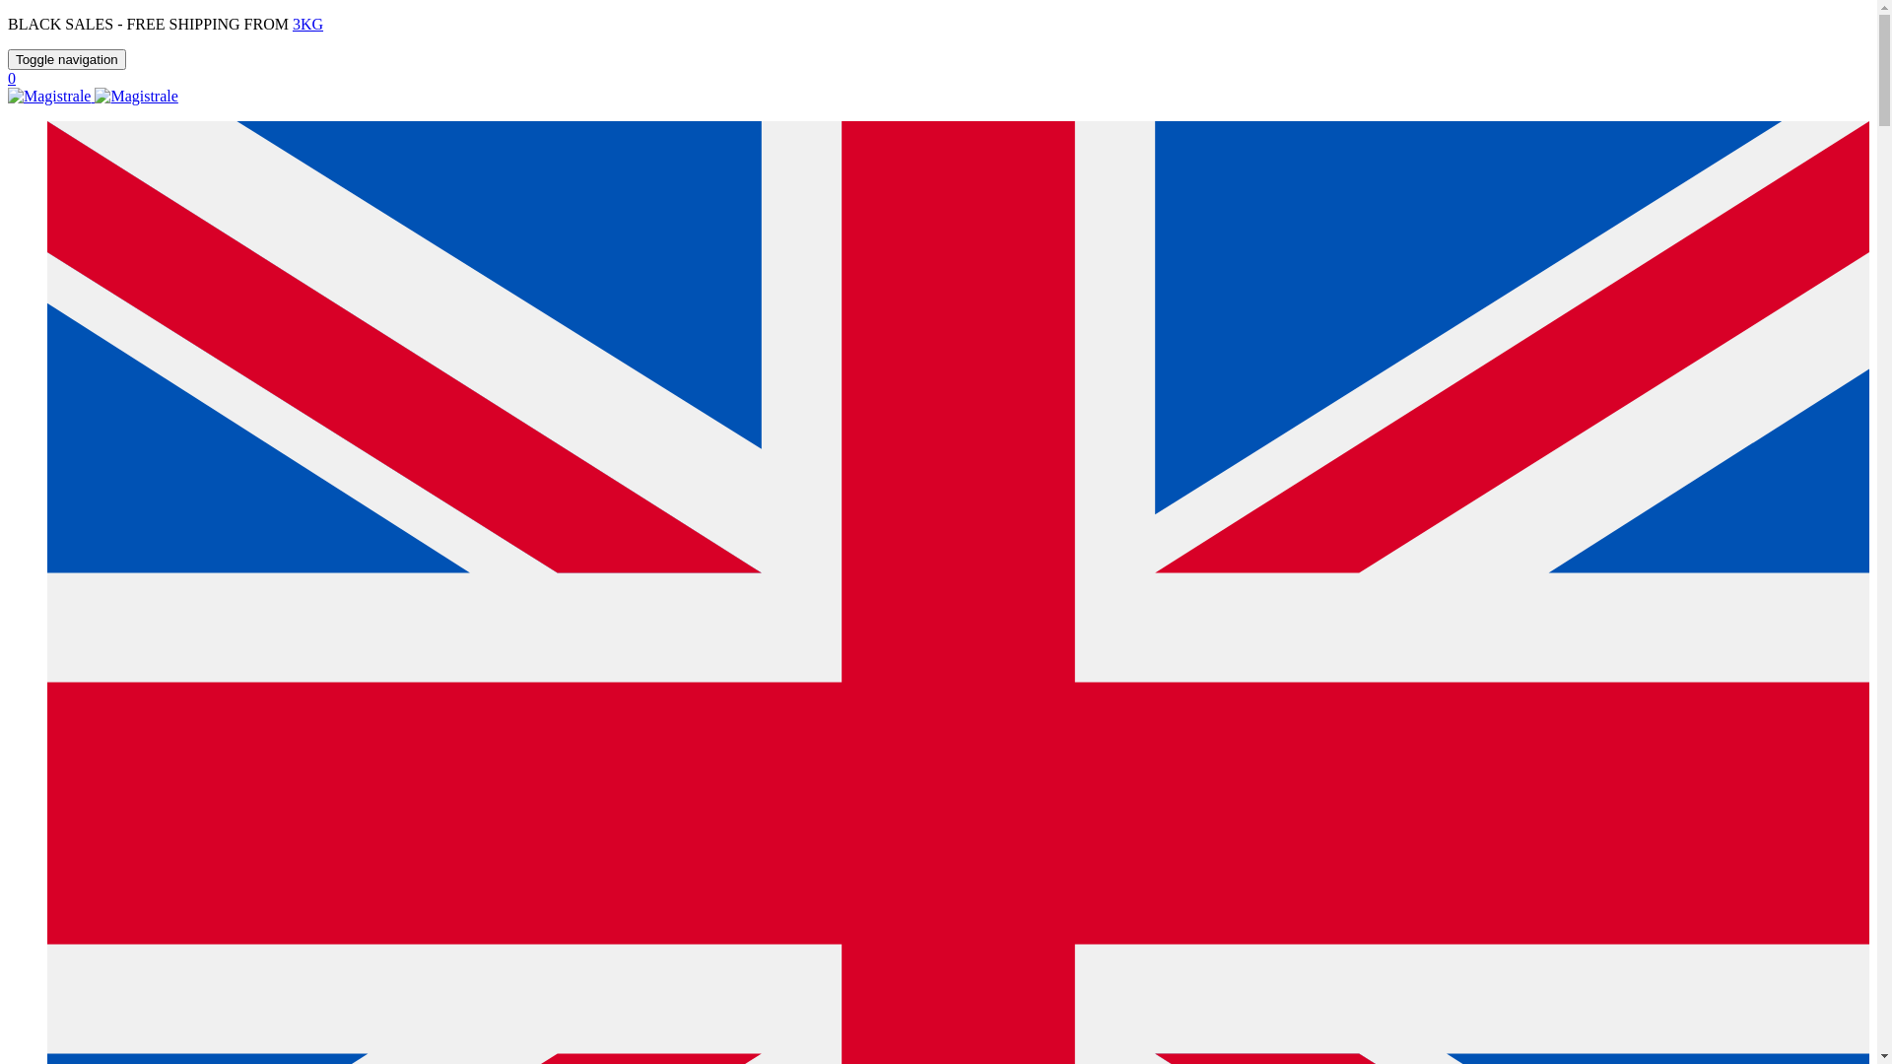 This screenshot has width=1892, height=1064. Describe the element at coordinates (67, 59) in the screenshot. I see `Toggle navigation` at that location.